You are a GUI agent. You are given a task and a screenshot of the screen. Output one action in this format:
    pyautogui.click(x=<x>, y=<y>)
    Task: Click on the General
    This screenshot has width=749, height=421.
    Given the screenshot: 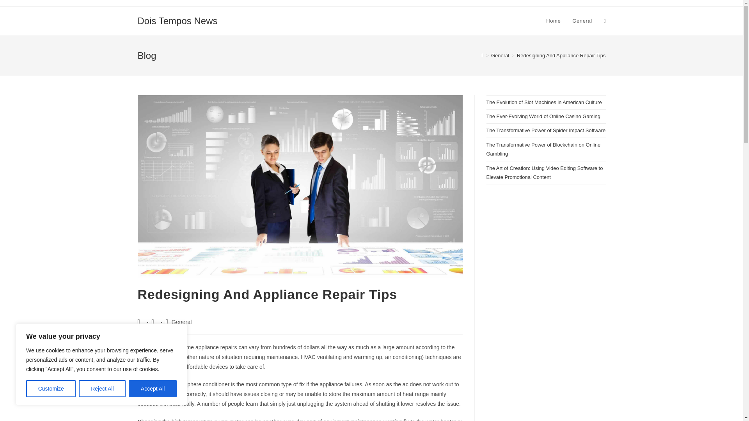 What is the action you would take?
    pyautogui.click(x=582, y=21)
    